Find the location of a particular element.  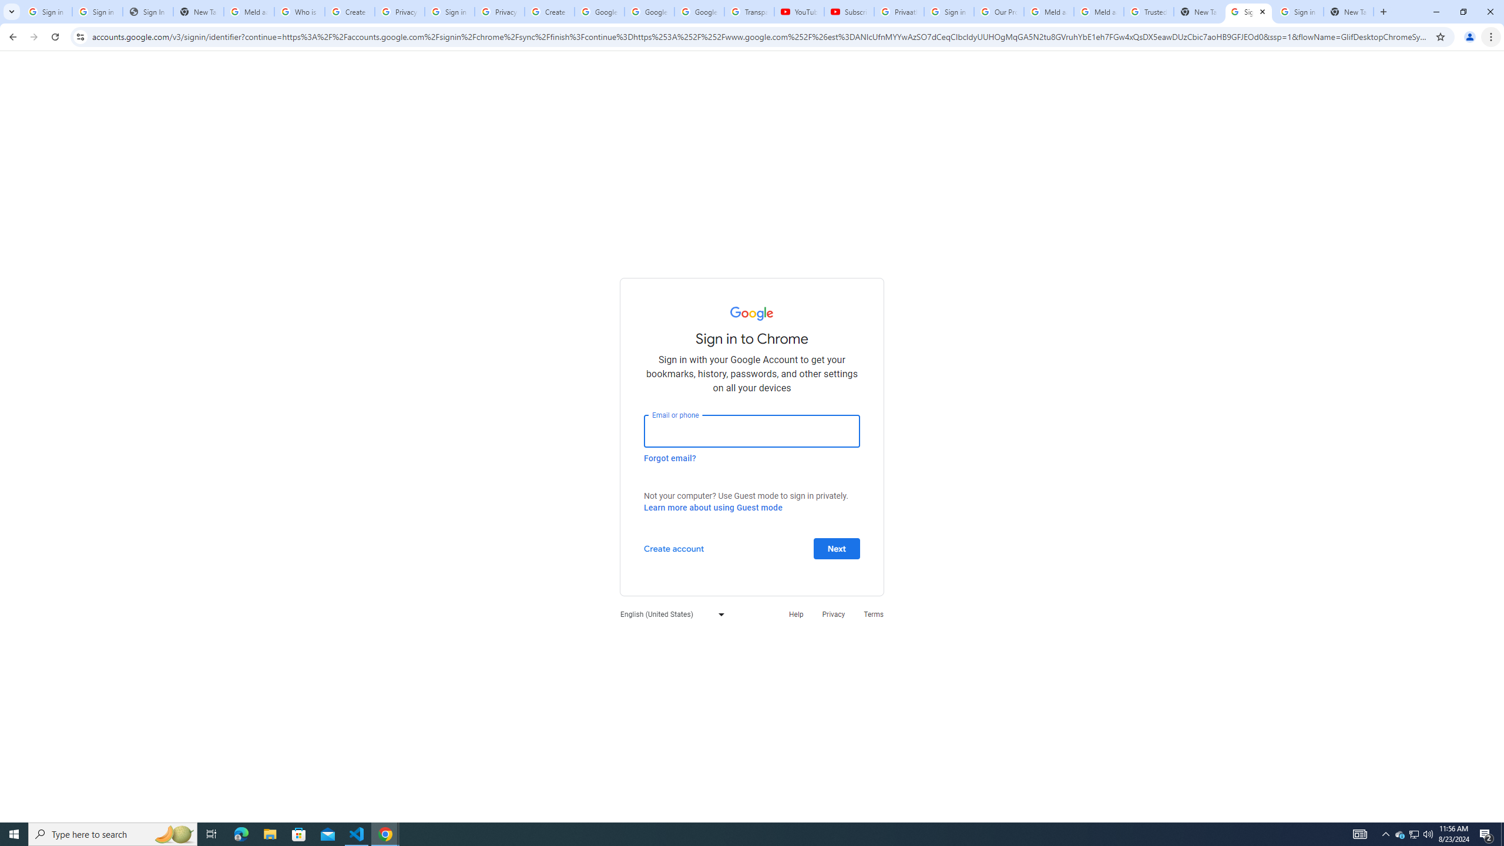

Learn more about using Guest mode is located at coordinates (713, 508).